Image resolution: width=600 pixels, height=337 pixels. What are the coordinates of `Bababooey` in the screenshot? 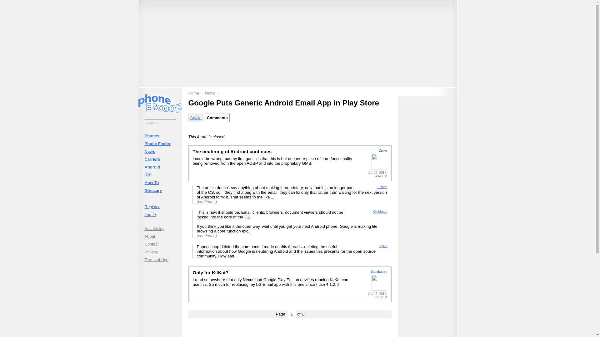 It's located at (379, 271).